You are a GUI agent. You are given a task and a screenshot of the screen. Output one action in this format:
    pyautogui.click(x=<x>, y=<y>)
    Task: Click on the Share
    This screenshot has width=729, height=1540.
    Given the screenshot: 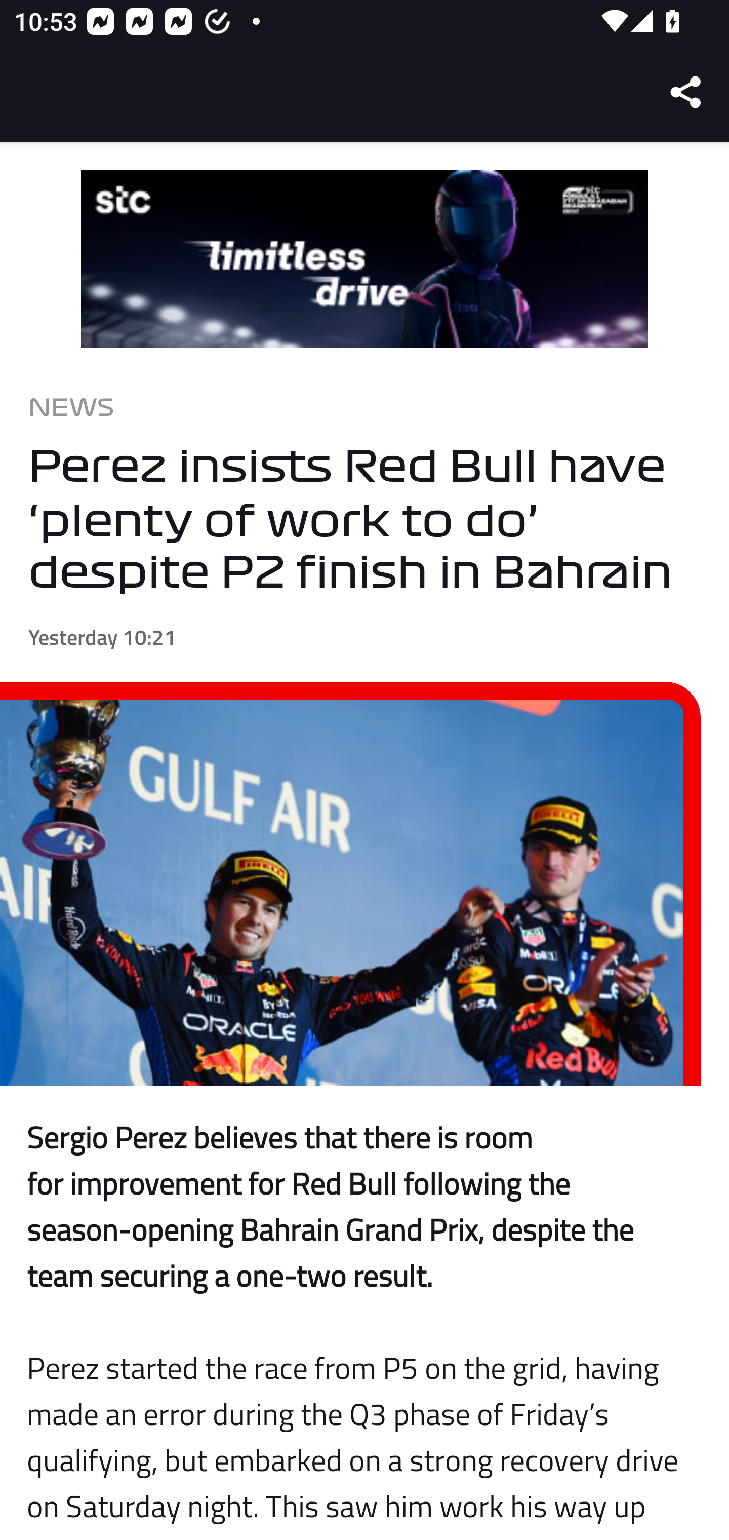 What is the action you would take?
    pyautogui.click(x=686, y=92)
    